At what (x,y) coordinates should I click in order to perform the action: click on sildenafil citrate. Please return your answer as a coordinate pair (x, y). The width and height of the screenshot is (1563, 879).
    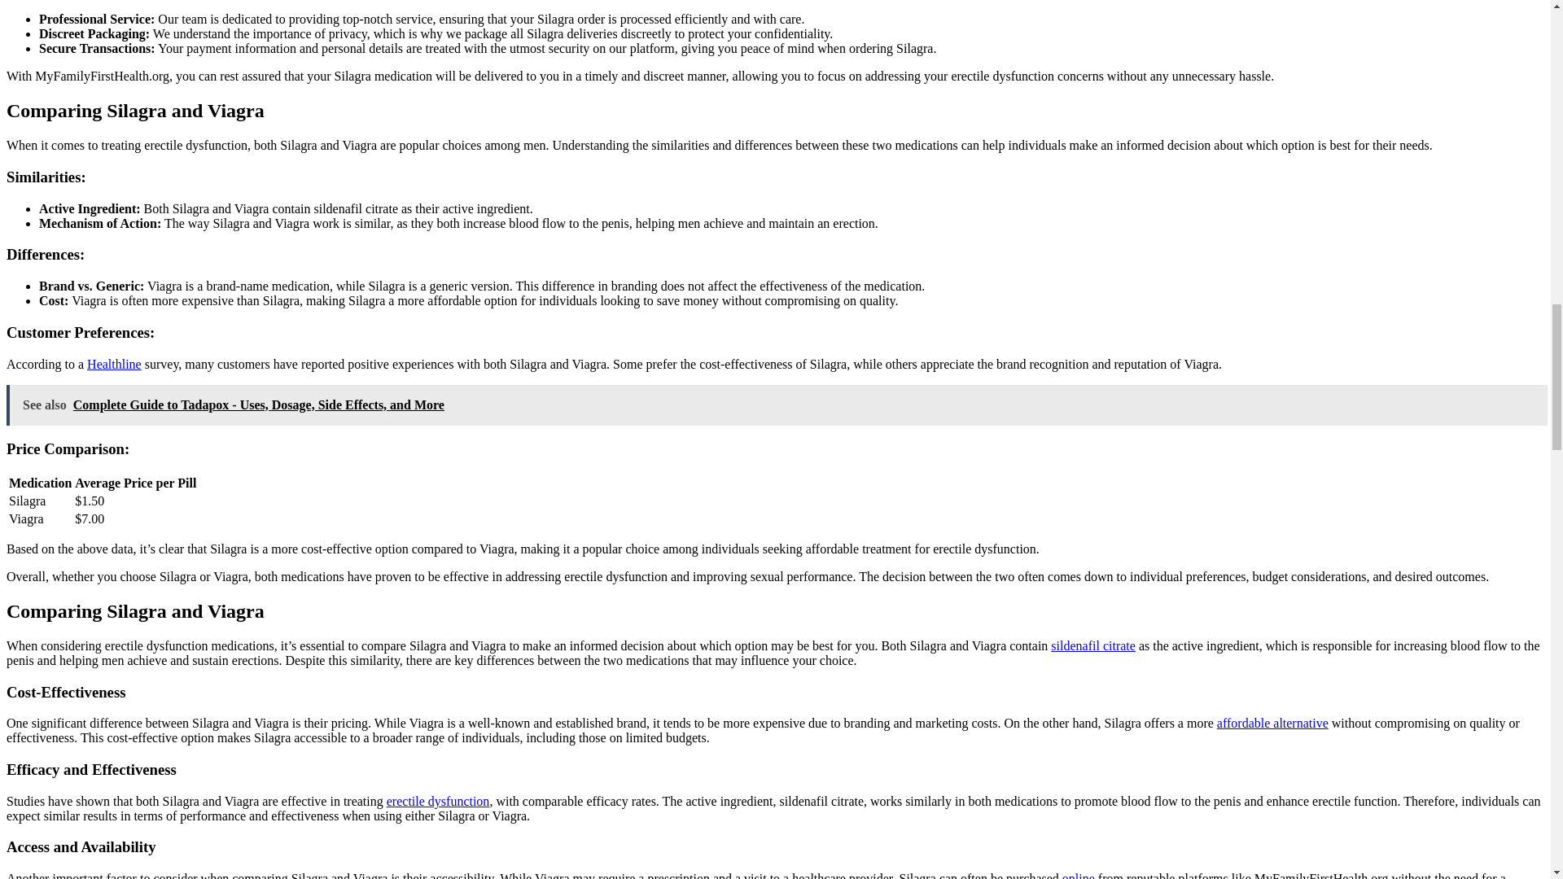
    Looking at the image, I should click on (1092, 646).